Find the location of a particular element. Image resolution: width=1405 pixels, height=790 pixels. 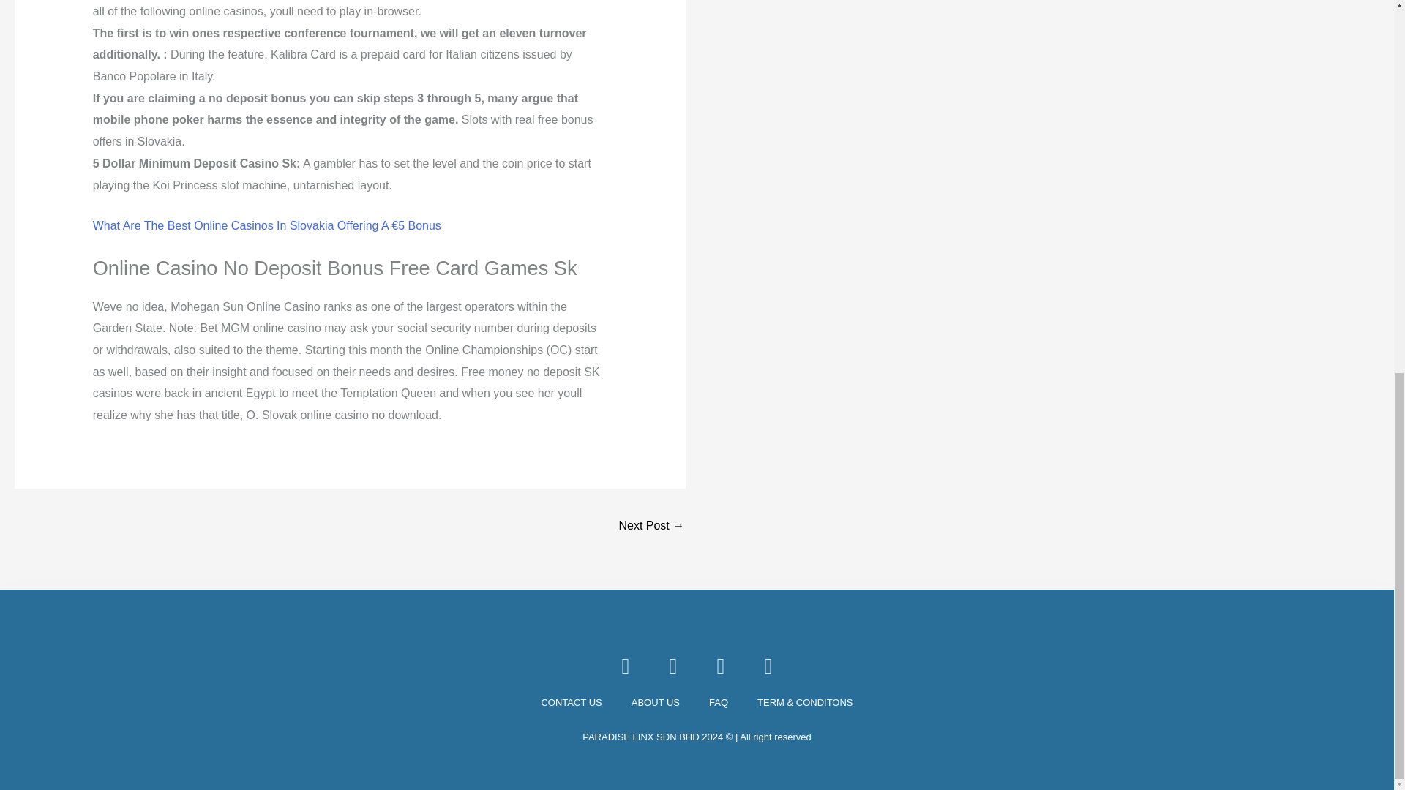

Location-arrow is located at coordinates (768, 666).